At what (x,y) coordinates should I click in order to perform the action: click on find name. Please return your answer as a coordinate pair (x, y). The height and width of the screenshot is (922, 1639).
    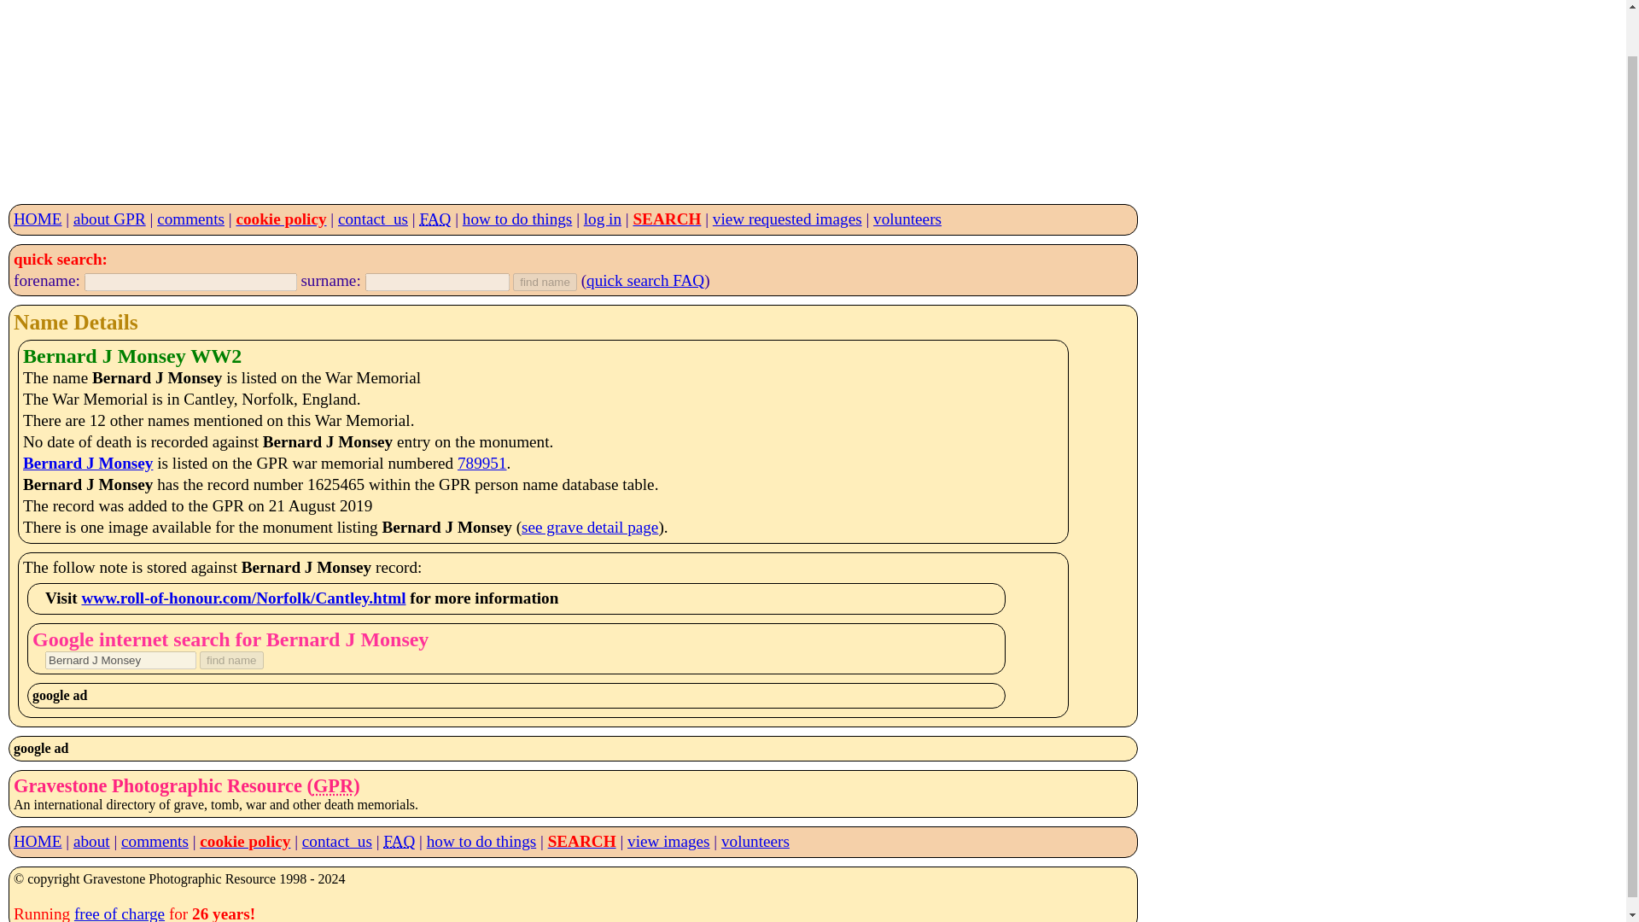
    Looking at the image, I should click on (545, 282).